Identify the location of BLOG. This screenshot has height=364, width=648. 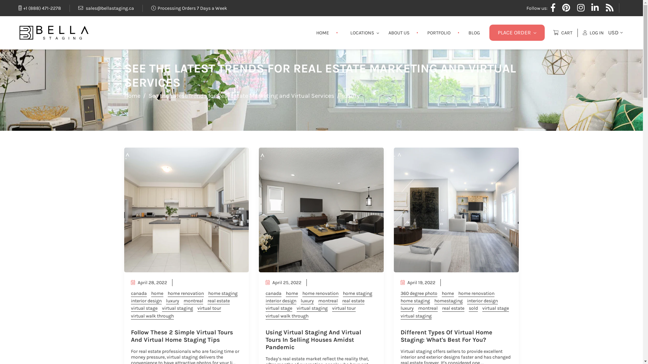
(474, 32).